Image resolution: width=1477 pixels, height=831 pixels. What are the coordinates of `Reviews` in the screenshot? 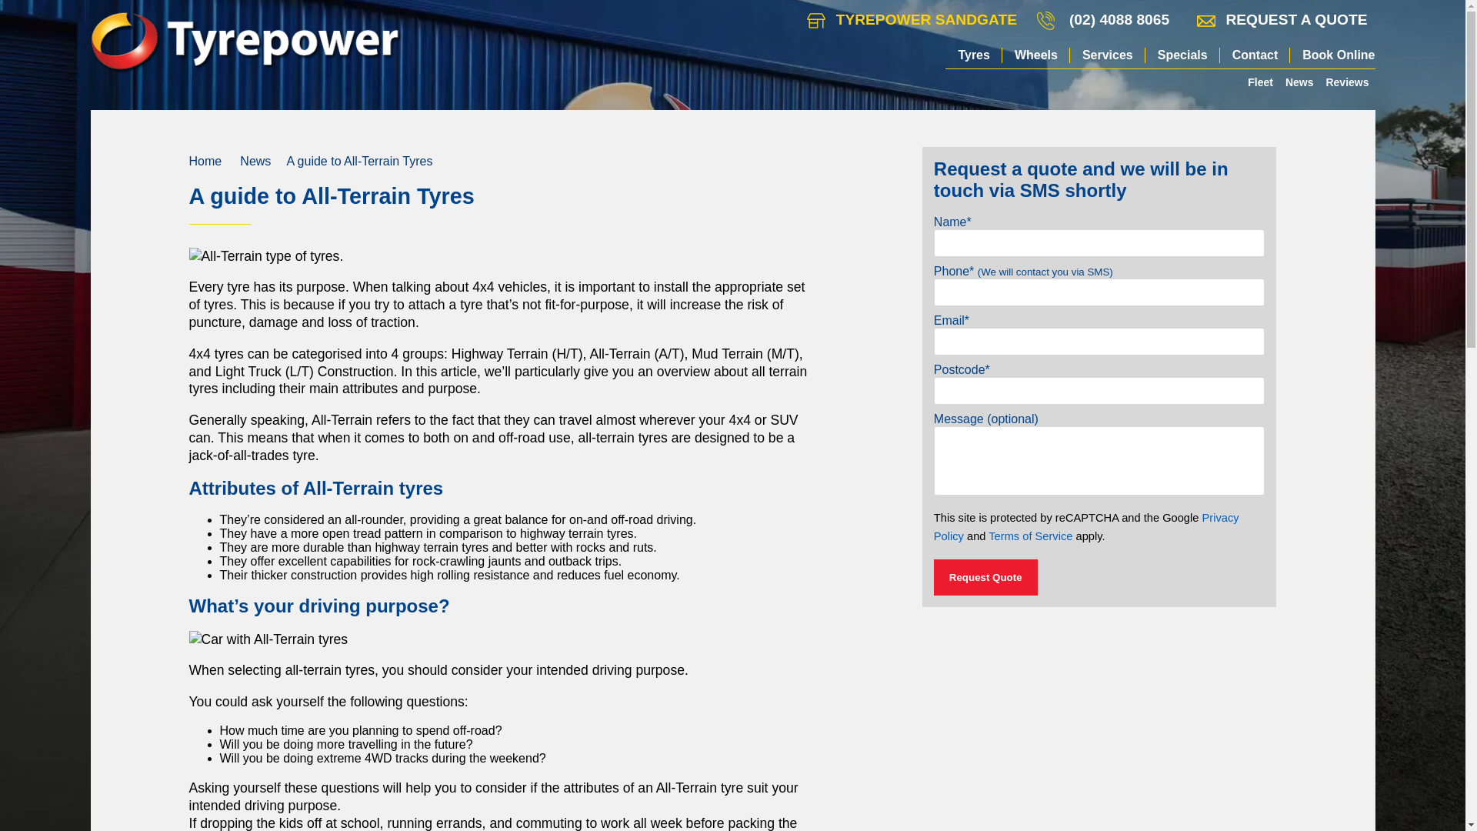 It's located at (1346, 82).